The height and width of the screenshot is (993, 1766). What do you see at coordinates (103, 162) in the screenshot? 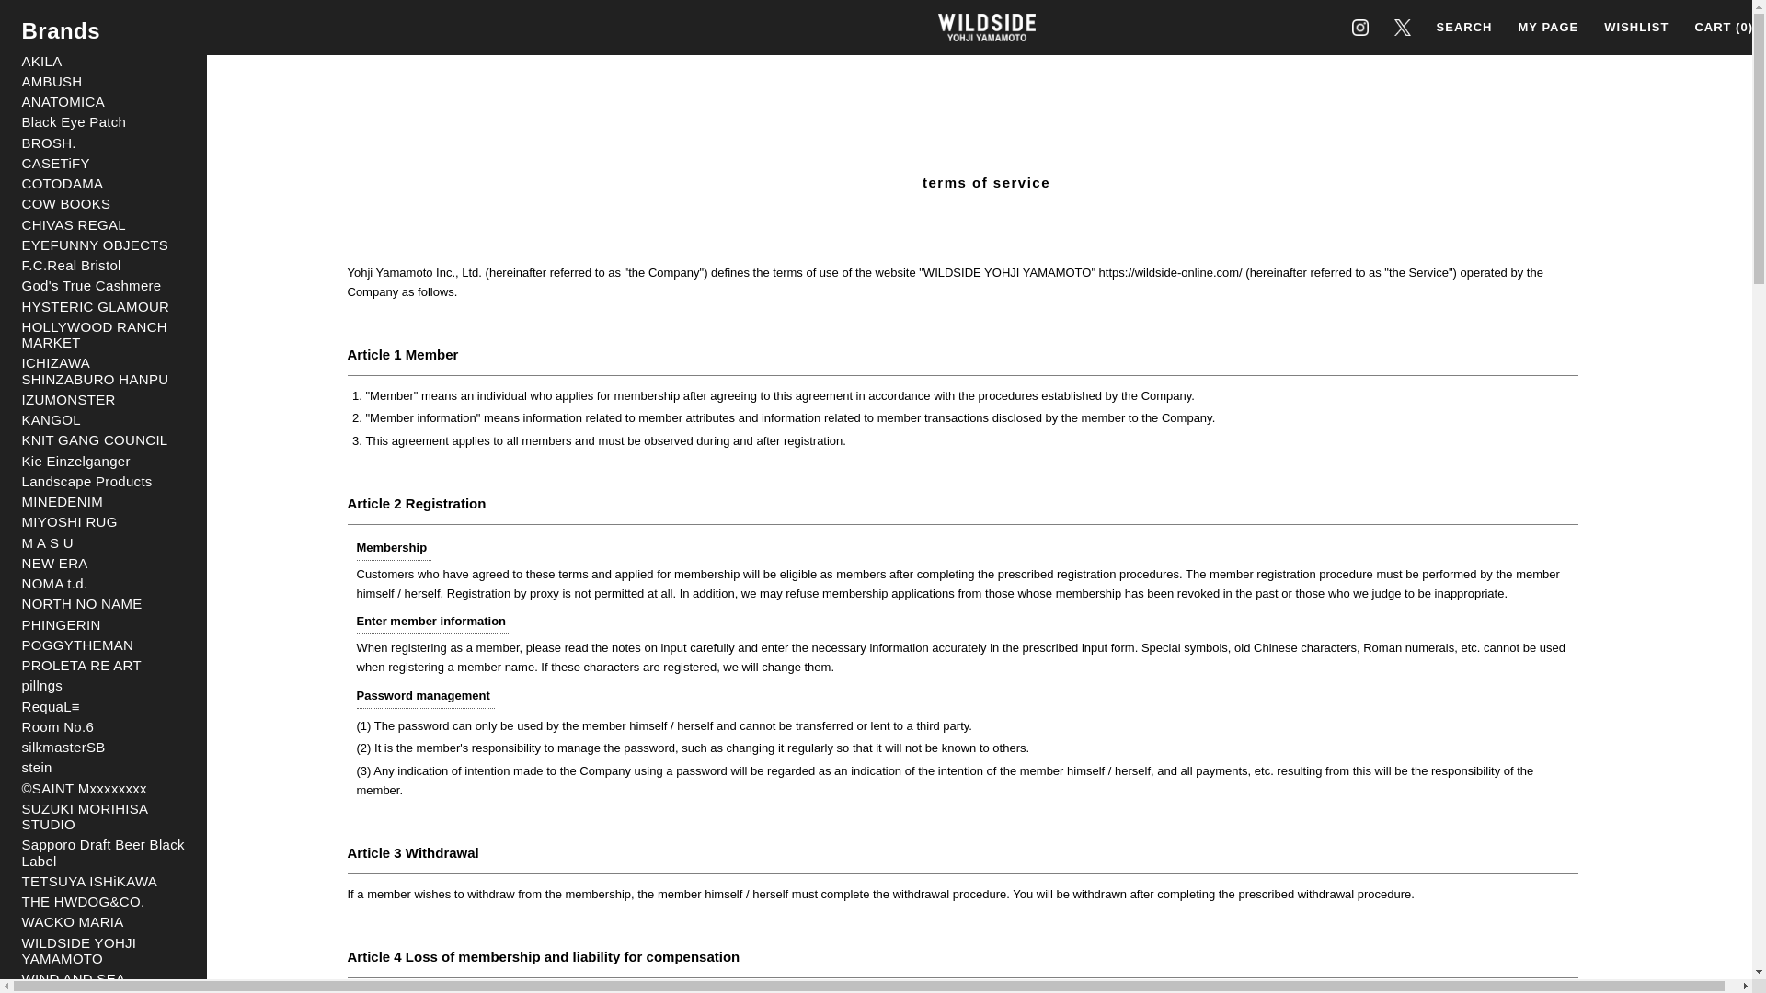
I see `CASETiFY` at bounding box center [103, 162].